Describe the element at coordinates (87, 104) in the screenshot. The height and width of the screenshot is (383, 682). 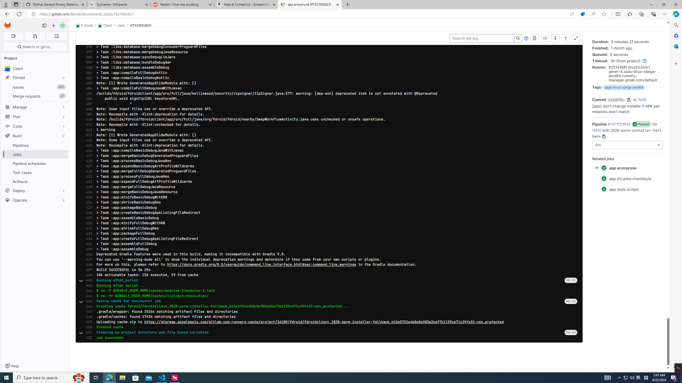
I see `407` at that location.